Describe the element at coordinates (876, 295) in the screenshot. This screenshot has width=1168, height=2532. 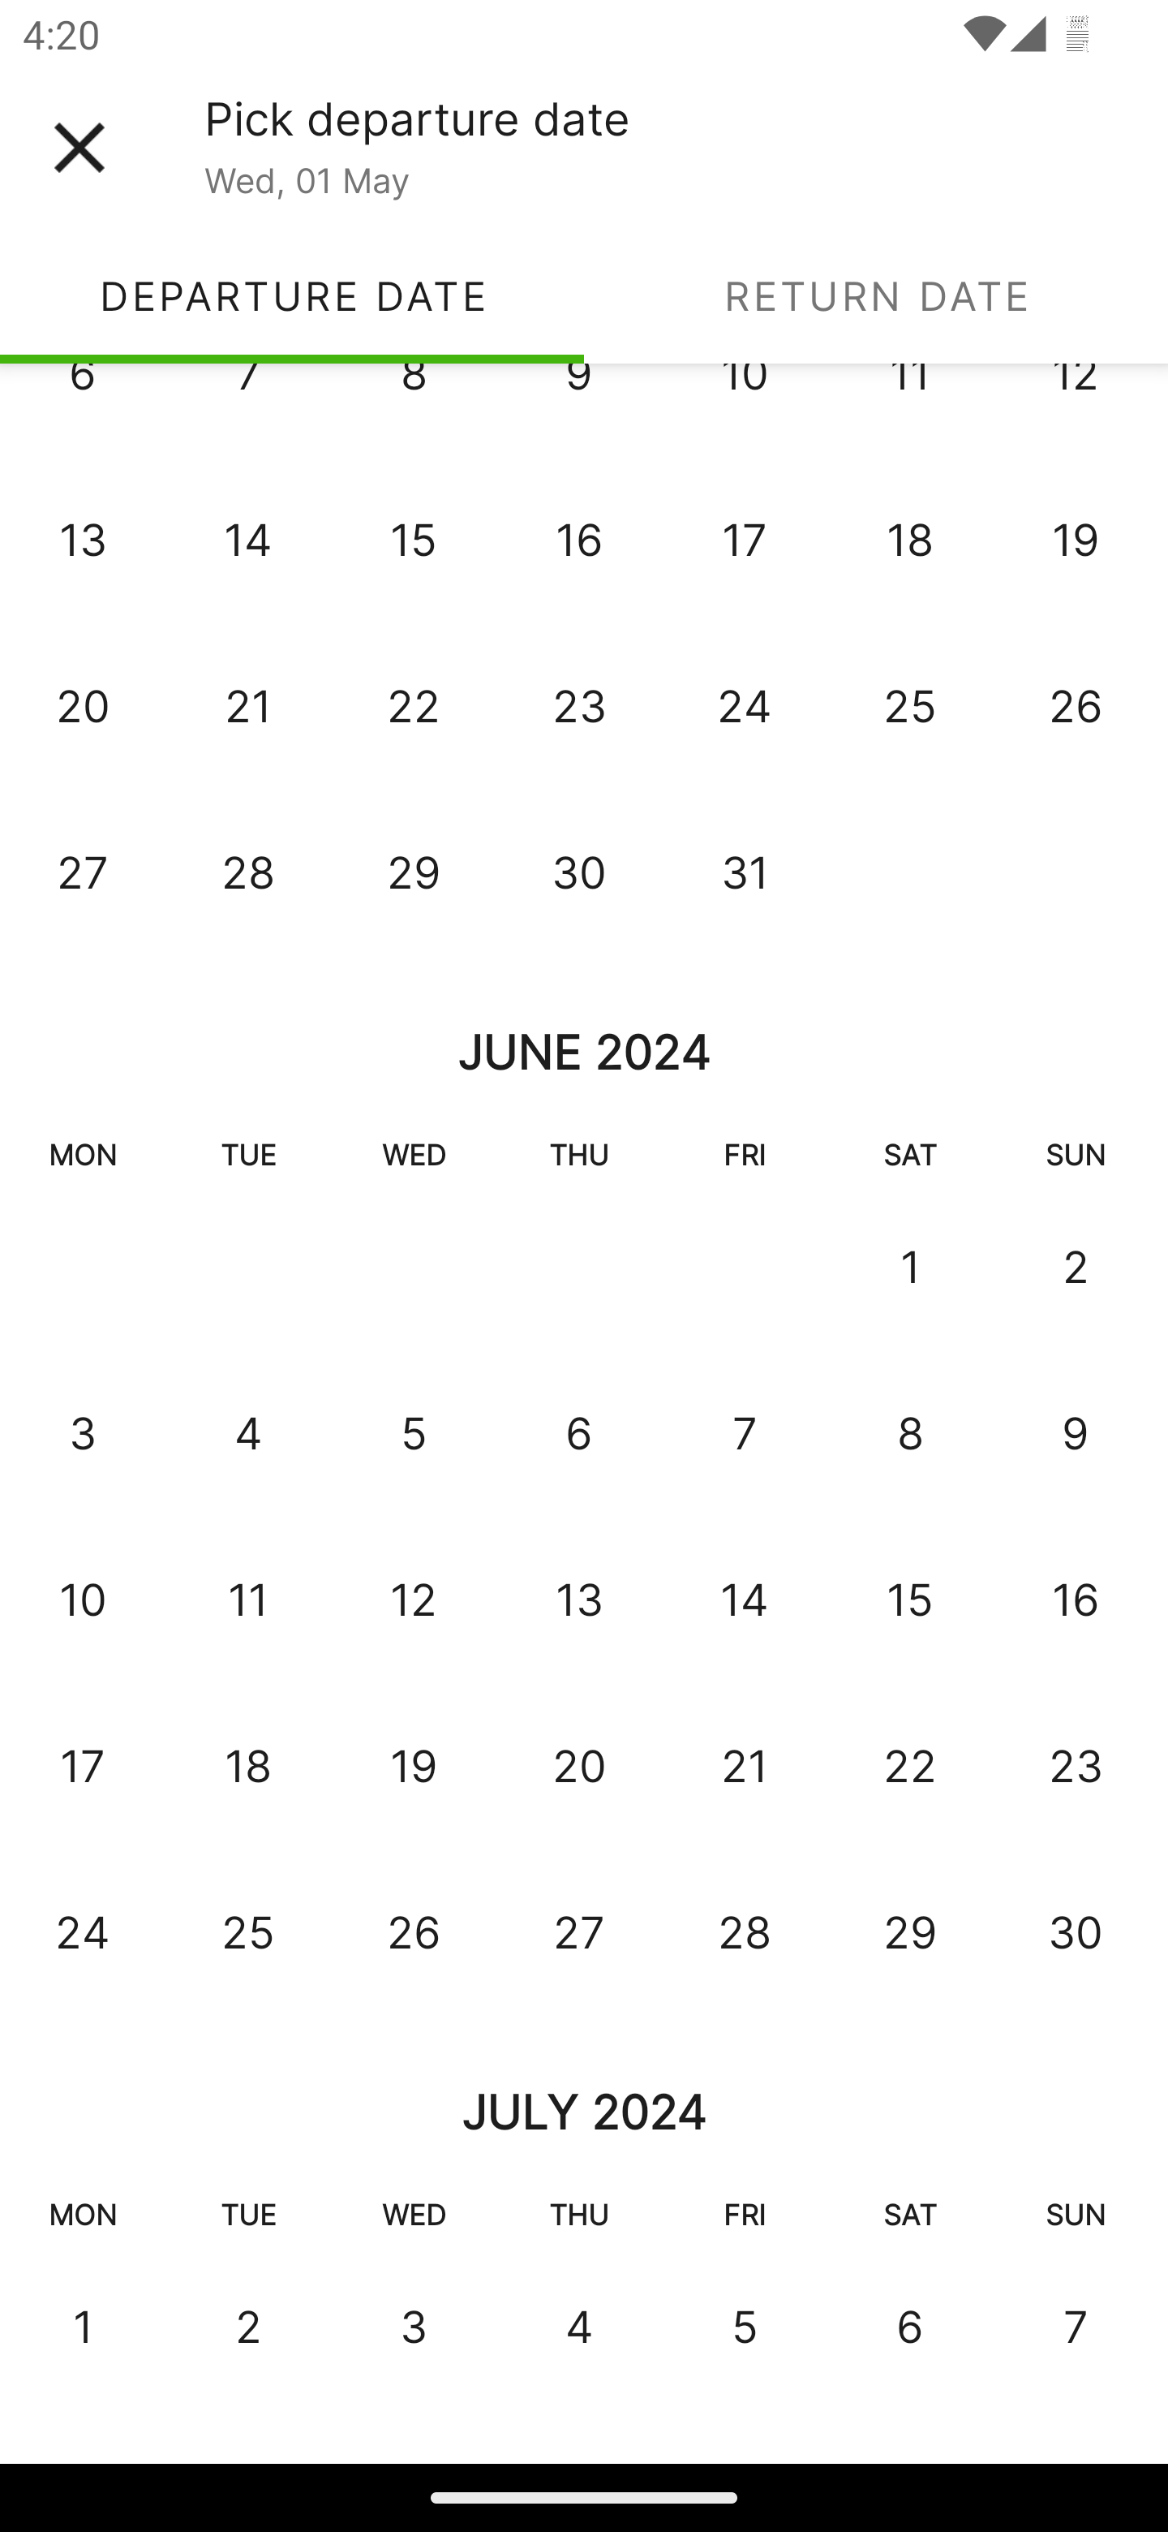
I see `Return Date RETURN DATE` at that location.